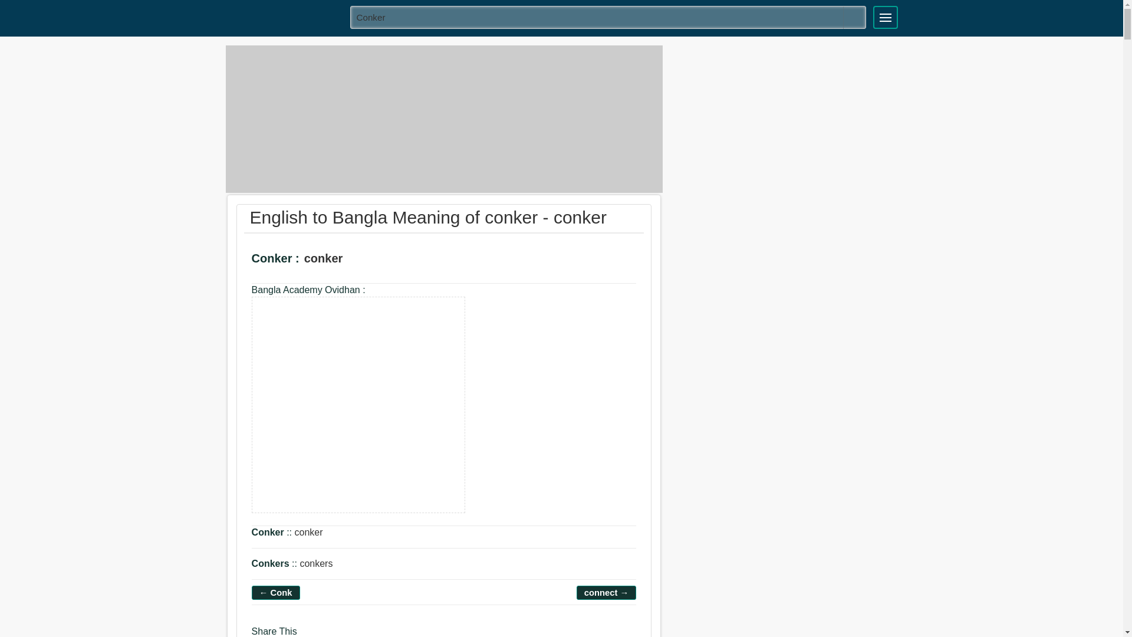 This screenshot has height=637, width=1132. I want to click on Twitter, so click(333, 635).